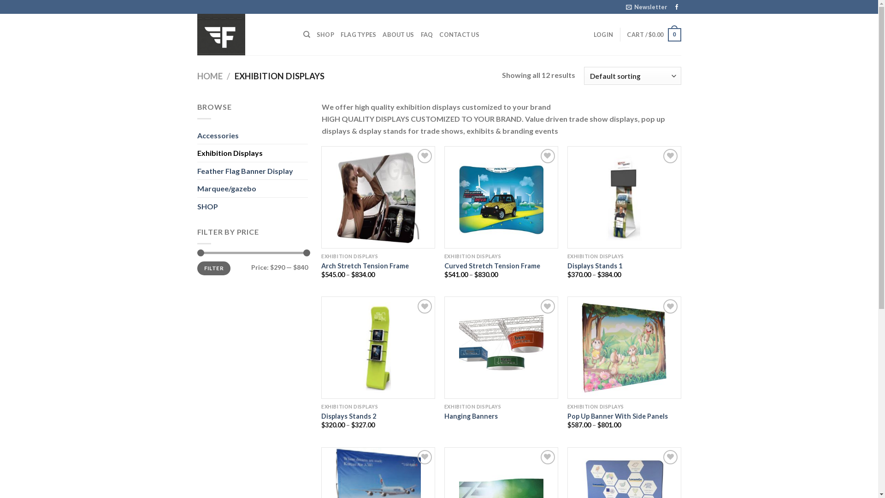 This screenshot has height=498, width=885. I want to click on Displays Stands 1, so click(595, 267).